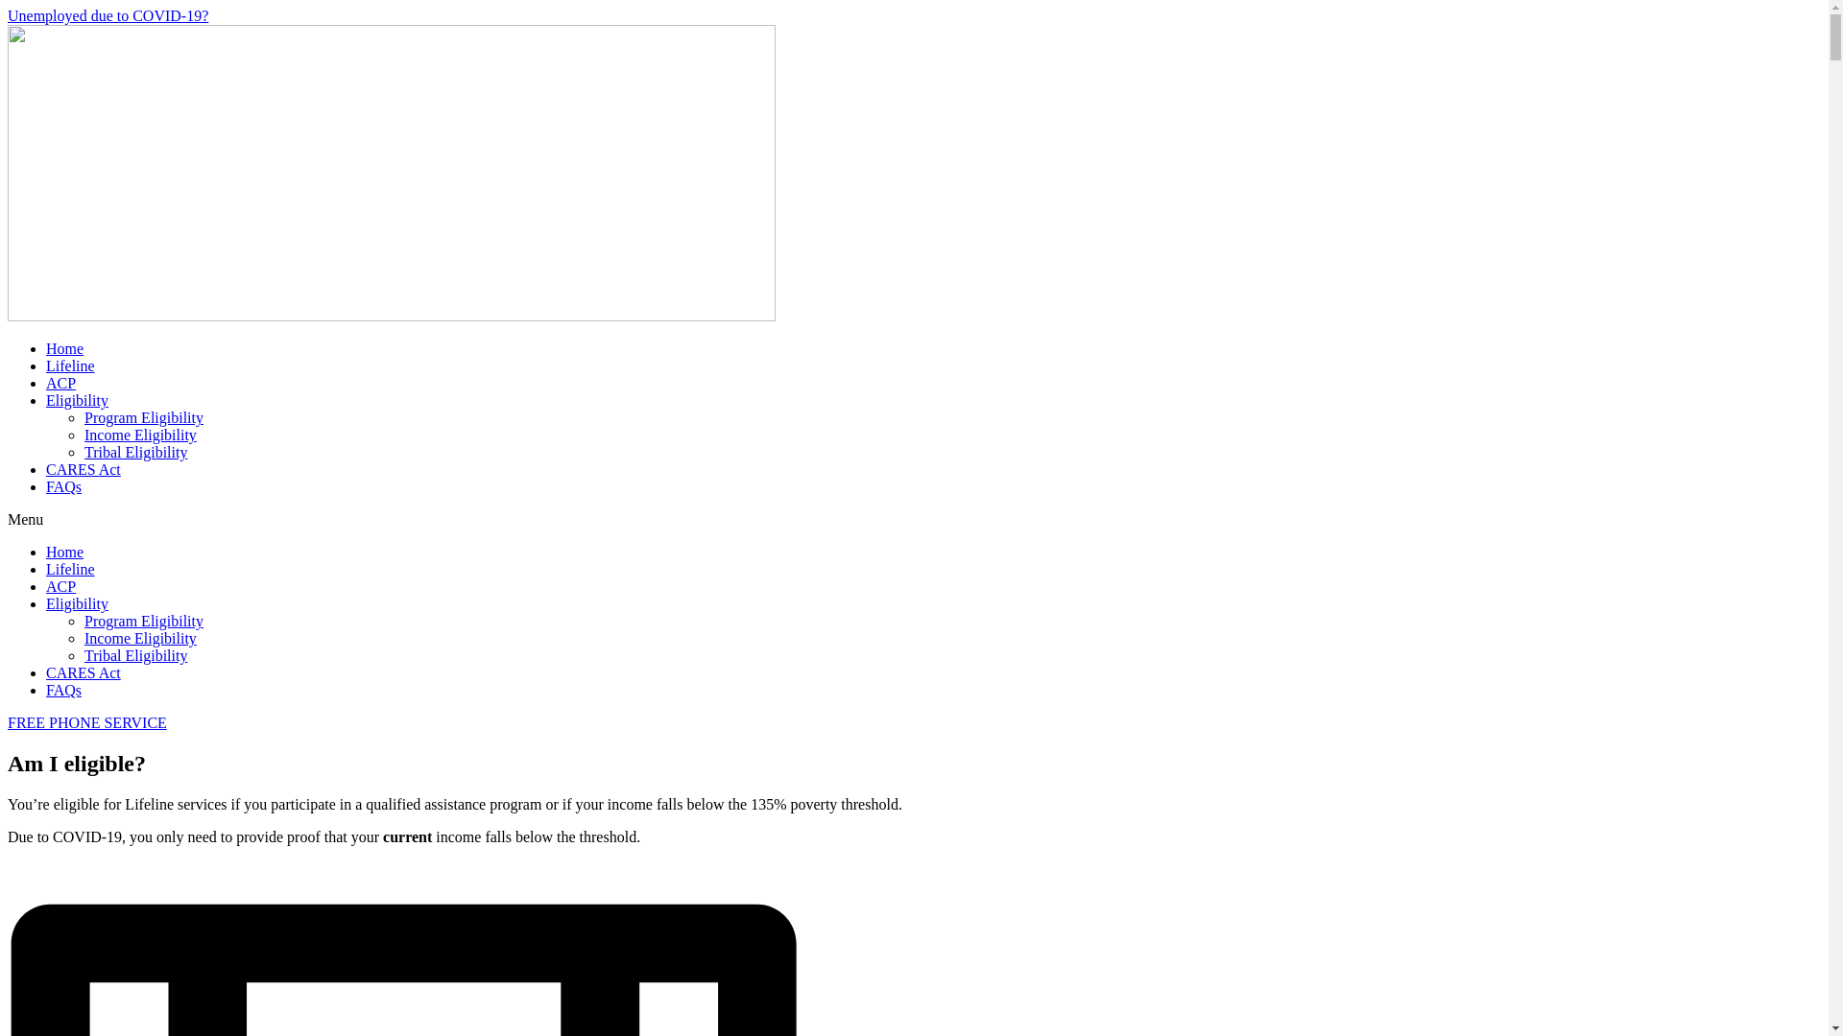 The image size is (1843, 1036). What do you see at coordinates (136, 656) in the screenshot?
I see `Tribal Eligibility` at bounding box center [136, 656].